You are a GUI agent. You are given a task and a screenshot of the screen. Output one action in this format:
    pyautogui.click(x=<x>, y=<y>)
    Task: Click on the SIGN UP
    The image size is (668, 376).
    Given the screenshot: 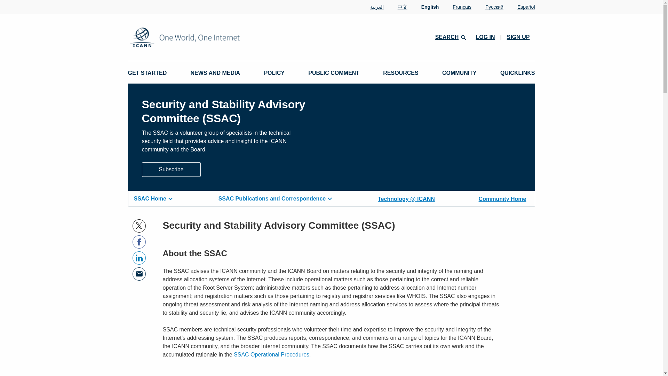 What is the action you would take?
    pyautogui.click(x=518, y=37)
    